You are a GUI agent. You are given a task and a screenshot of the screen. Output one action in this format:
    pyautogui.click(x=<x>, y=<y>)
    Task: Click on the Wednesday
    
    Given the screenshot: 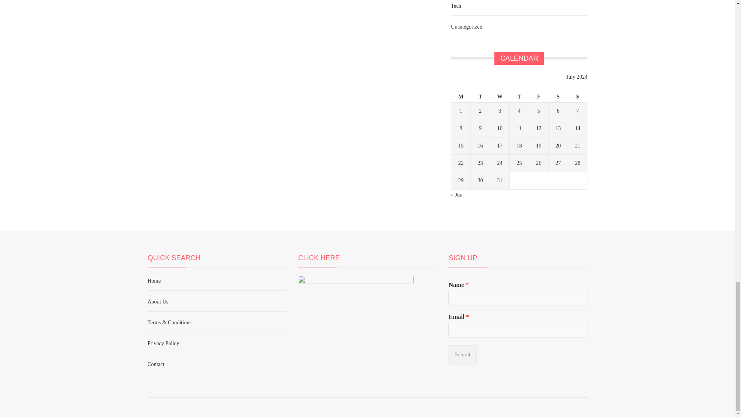 What is the action you would take?
    pyautogui.click(x=499, y=97)
    